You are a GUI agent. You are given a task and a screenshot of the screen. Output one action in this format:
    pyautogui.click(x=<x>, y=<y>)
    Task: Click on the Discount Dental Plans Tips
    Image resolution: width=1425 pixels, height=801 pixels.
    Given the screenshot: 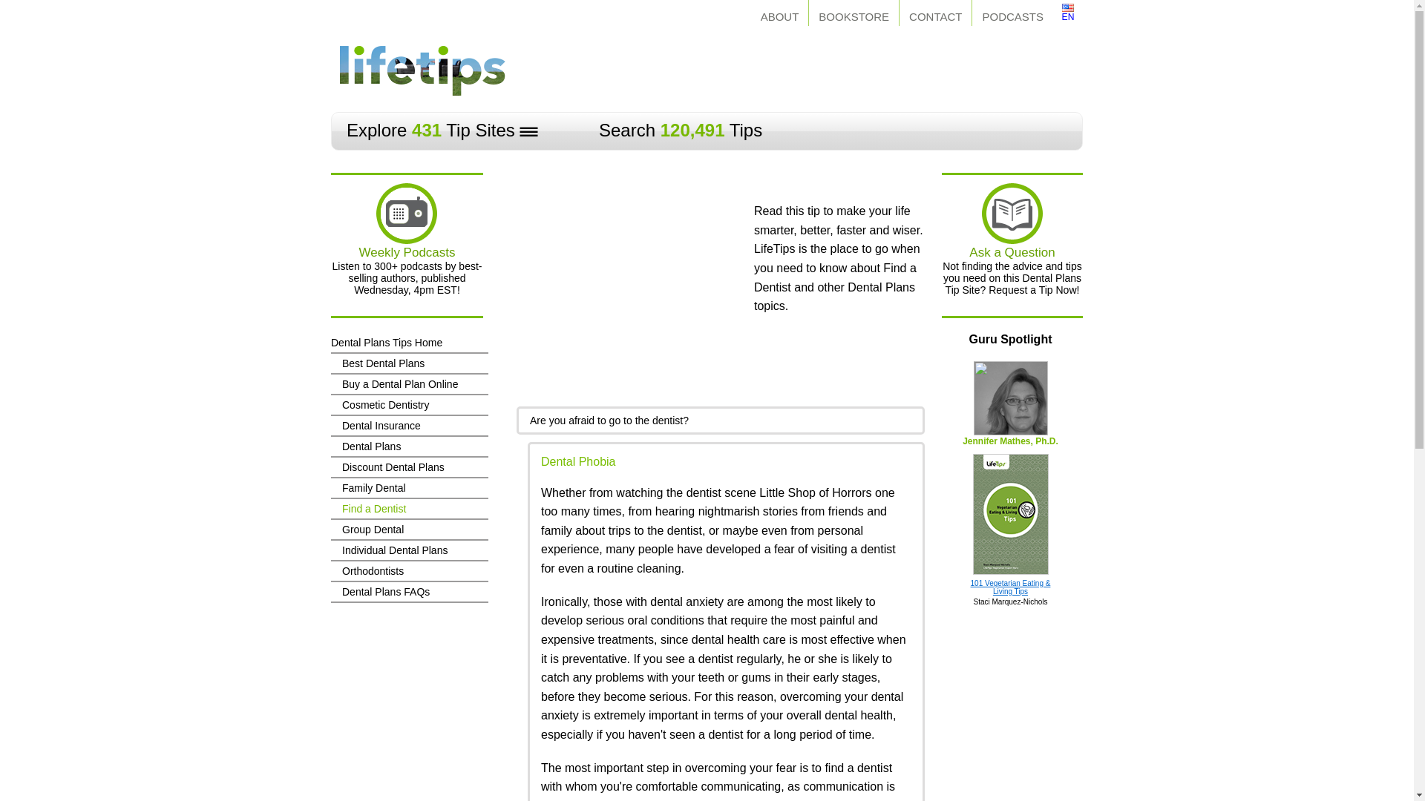 What is the action you would take?
    pyautogui.click(x=410, y=467)
    